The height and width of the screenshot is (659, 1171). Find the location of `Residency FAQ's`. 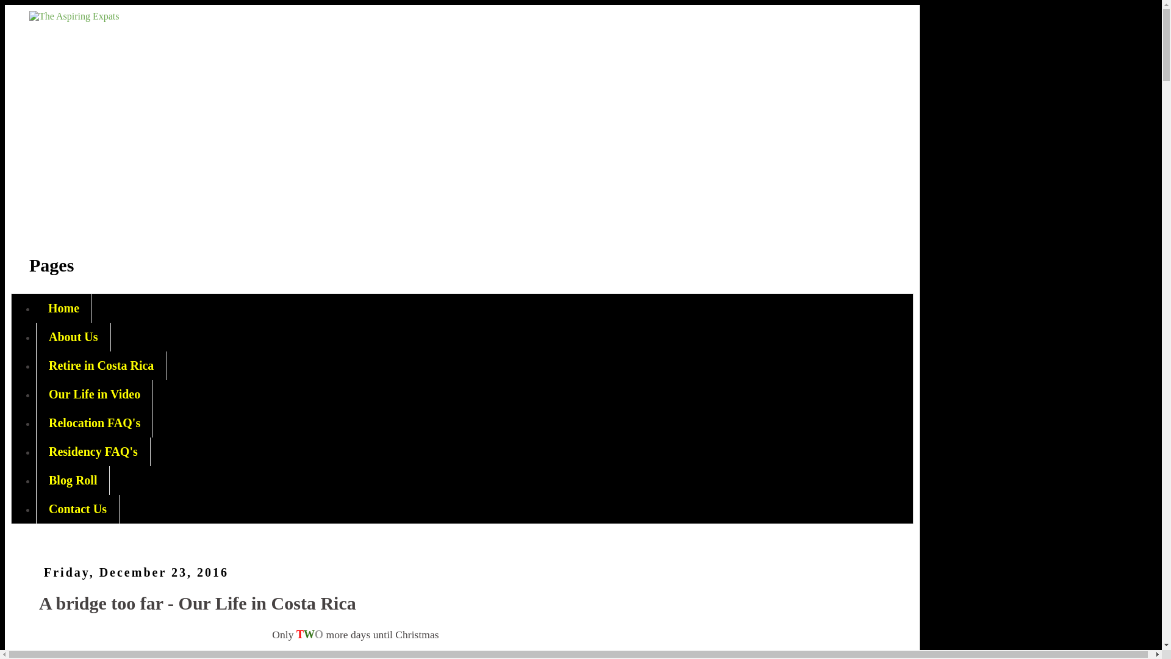

Residency FAQ's is located at coordinates (93, 452).